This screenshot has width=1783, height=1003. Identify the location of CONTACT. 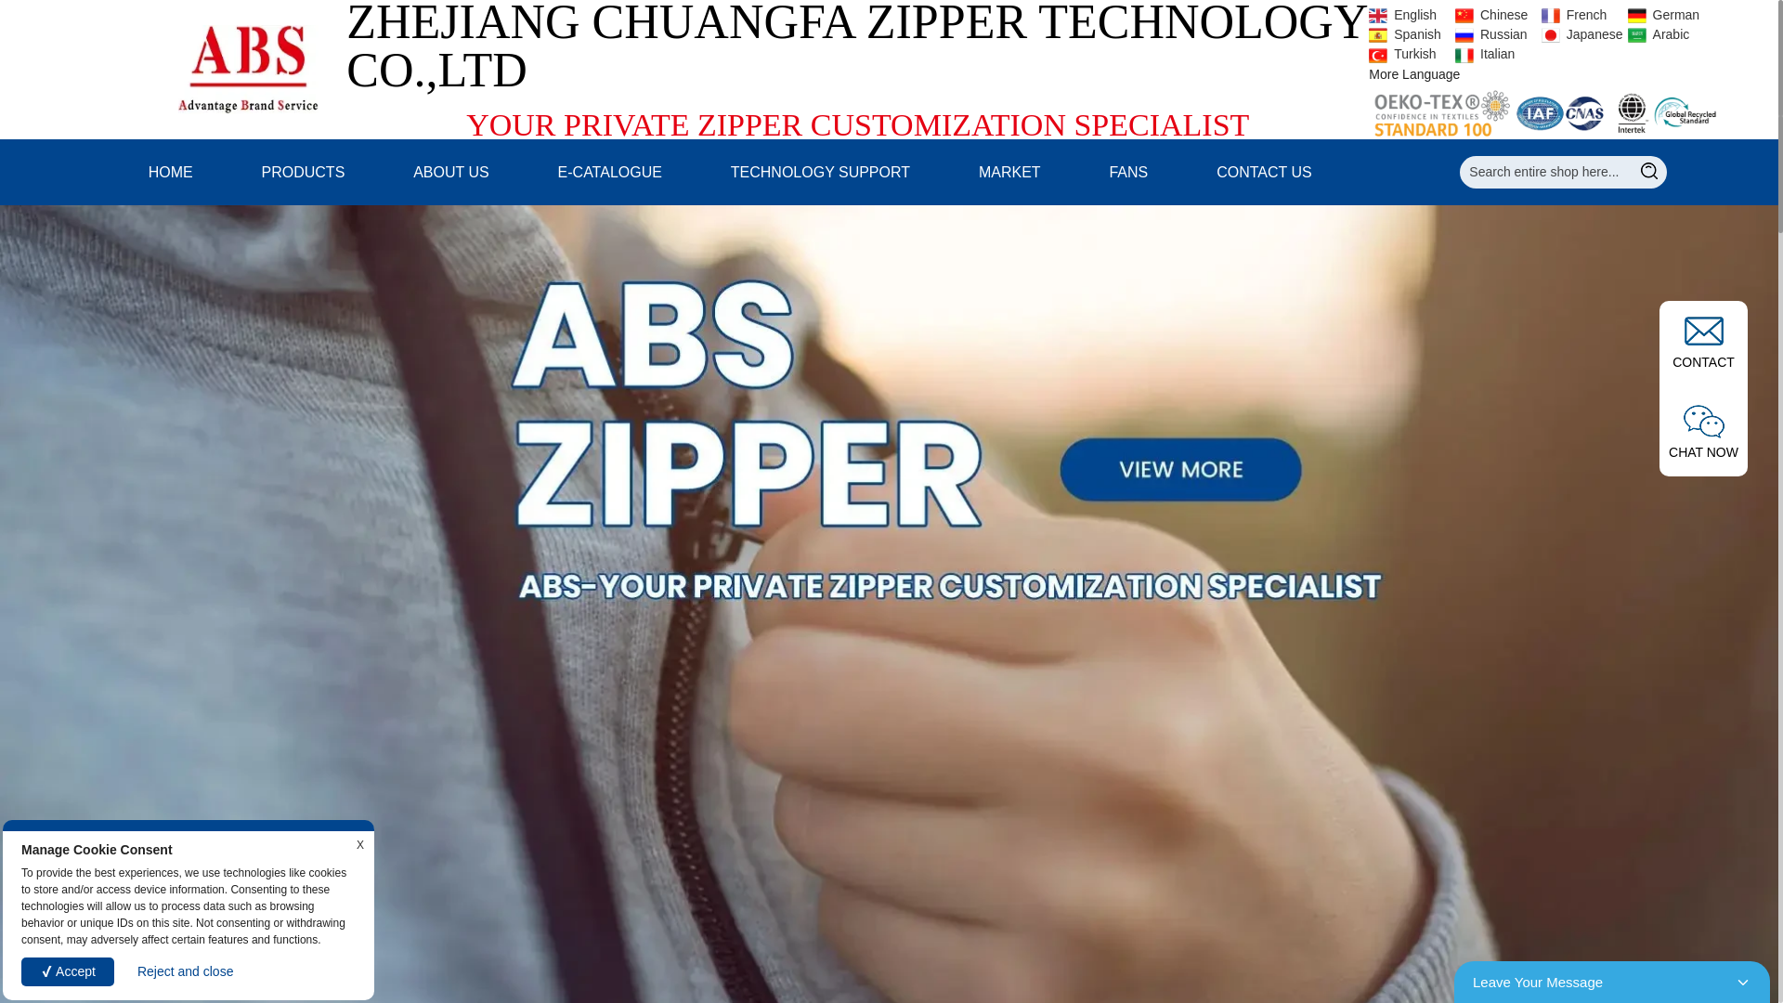
(1703, 344).